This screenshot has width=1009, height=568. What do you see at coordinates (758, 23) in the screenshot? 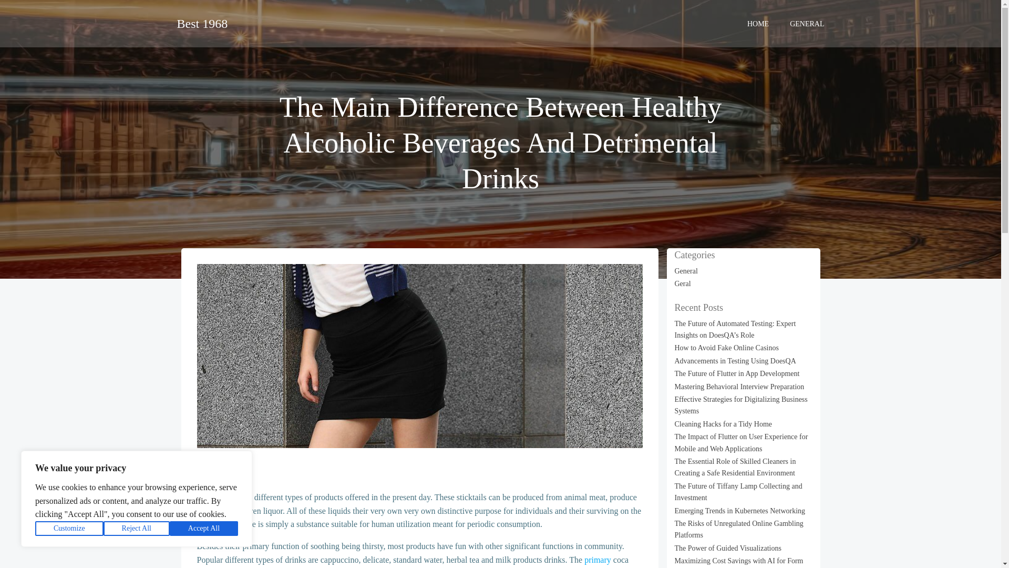
I see `HOME` at bounding box center [758, 23].